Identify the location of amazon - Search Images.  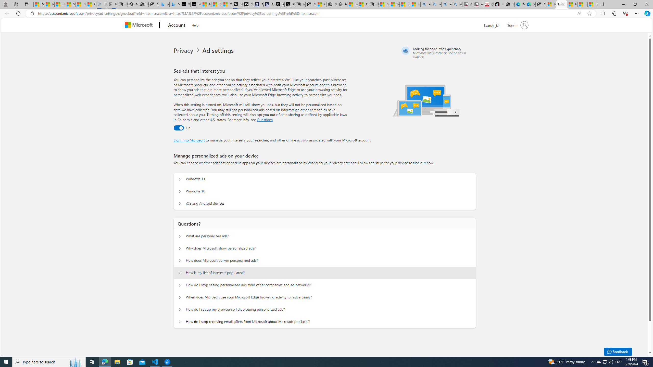
(446, 4).